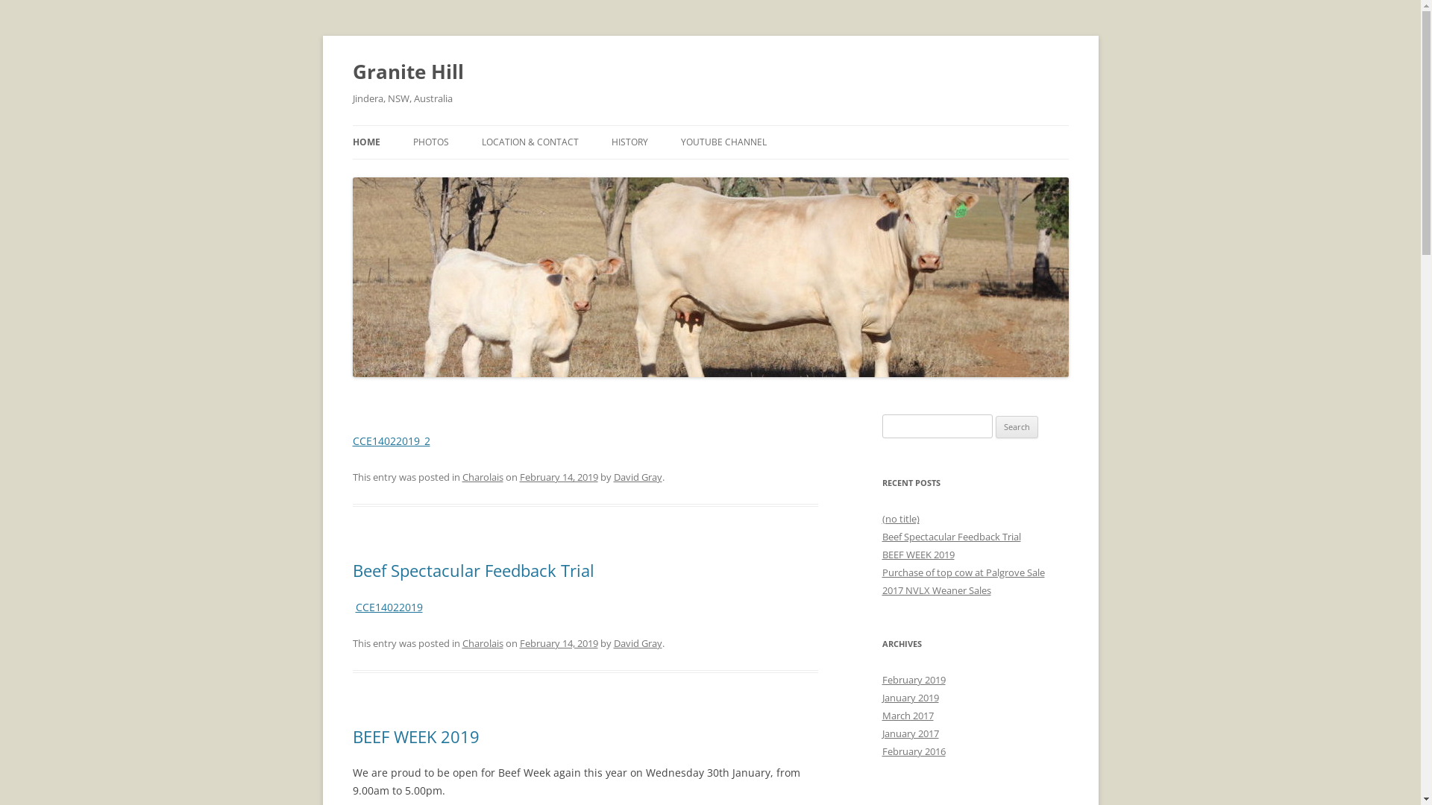 The width and height of the screenshot is (1432, 805). What do you see at coordinates (637, 643) in the screenshot?
I see `David Gray` at bounding box center [637, 643].